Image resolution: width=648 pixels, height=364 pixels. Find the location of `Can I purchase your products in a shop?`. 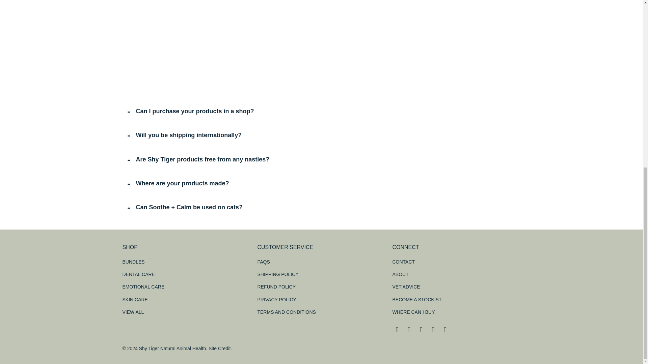

Can I purchase your products in a shop? is located at coordinates (321, 111).